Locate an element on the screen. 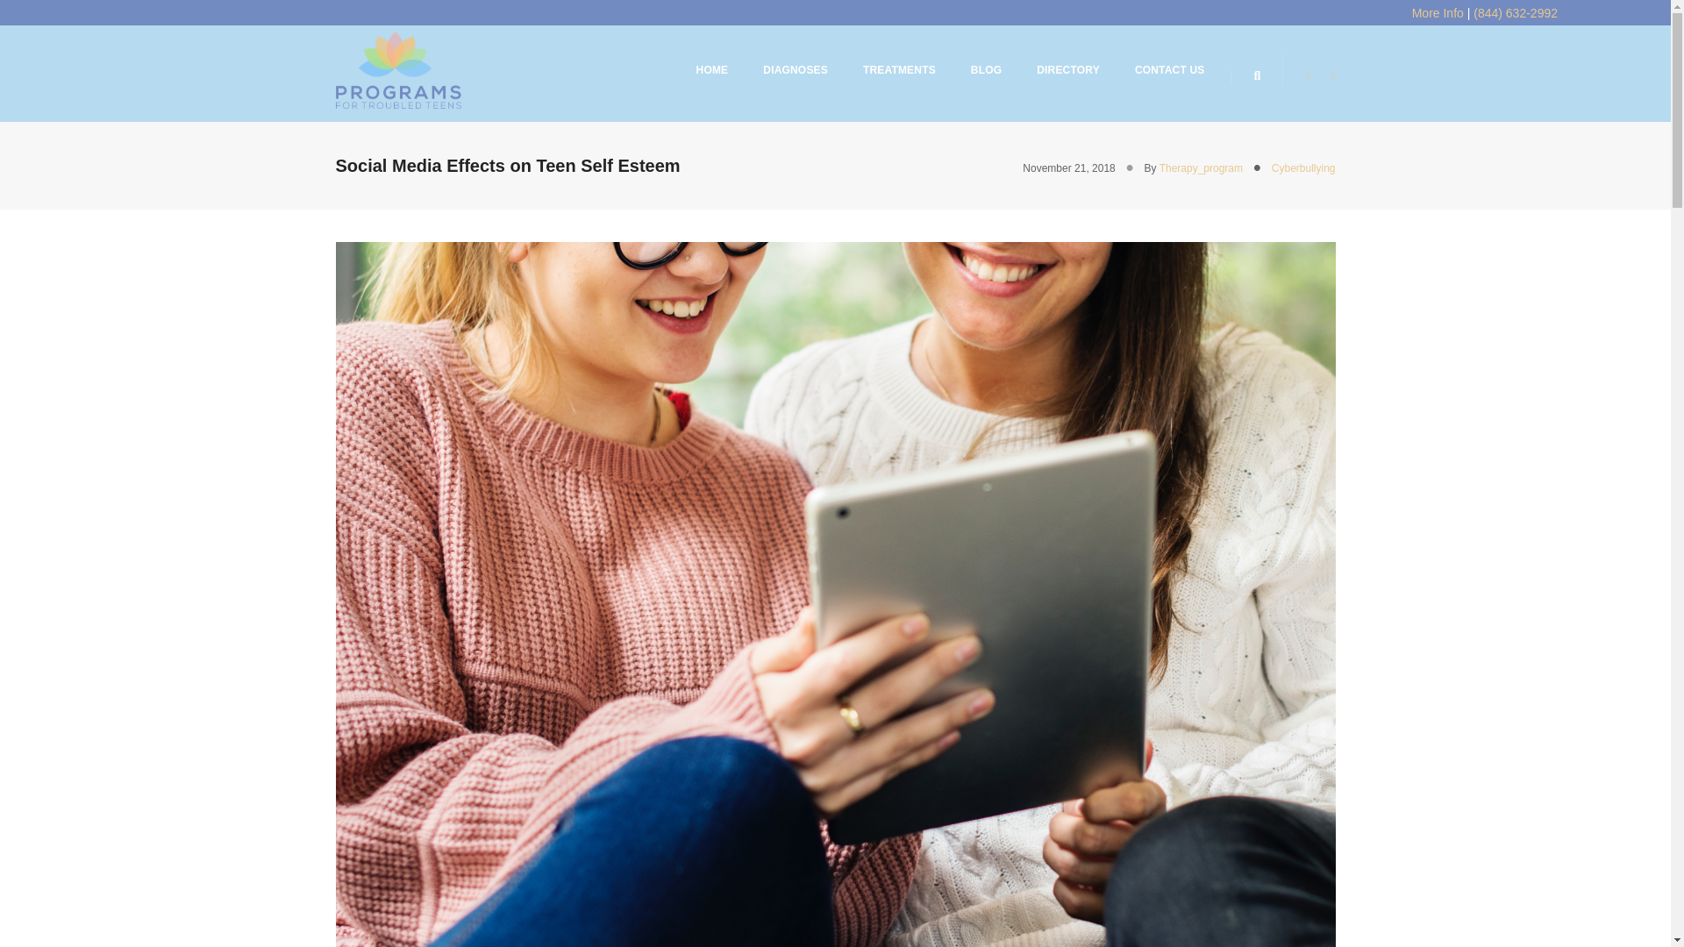 The height and width of the screenshot is (947, 1684). DIRECTORY is located at coordinates (1068, 70).